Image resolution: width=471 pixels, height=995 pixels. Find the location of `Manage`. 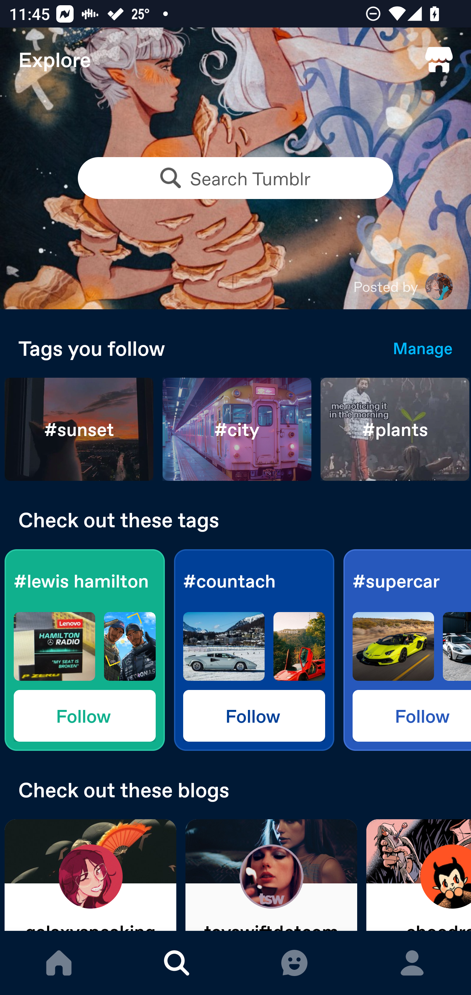

Manage is located at coordinates (423, 348).